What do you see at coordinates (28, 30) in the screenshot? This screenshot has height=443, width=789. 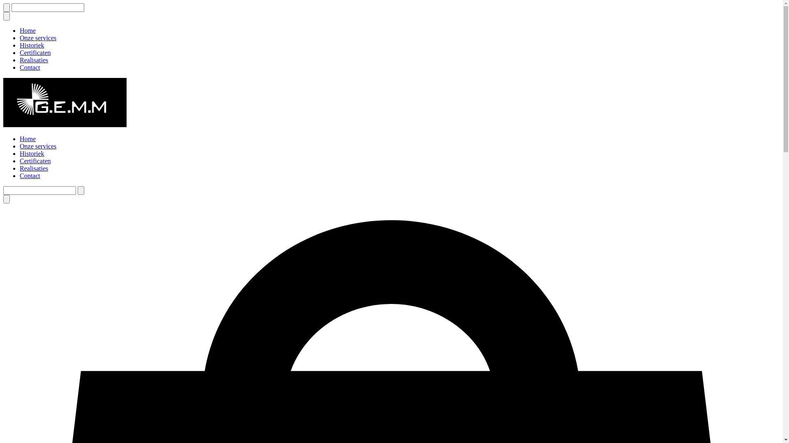 I see `Home` at bounding box center [28, 30].